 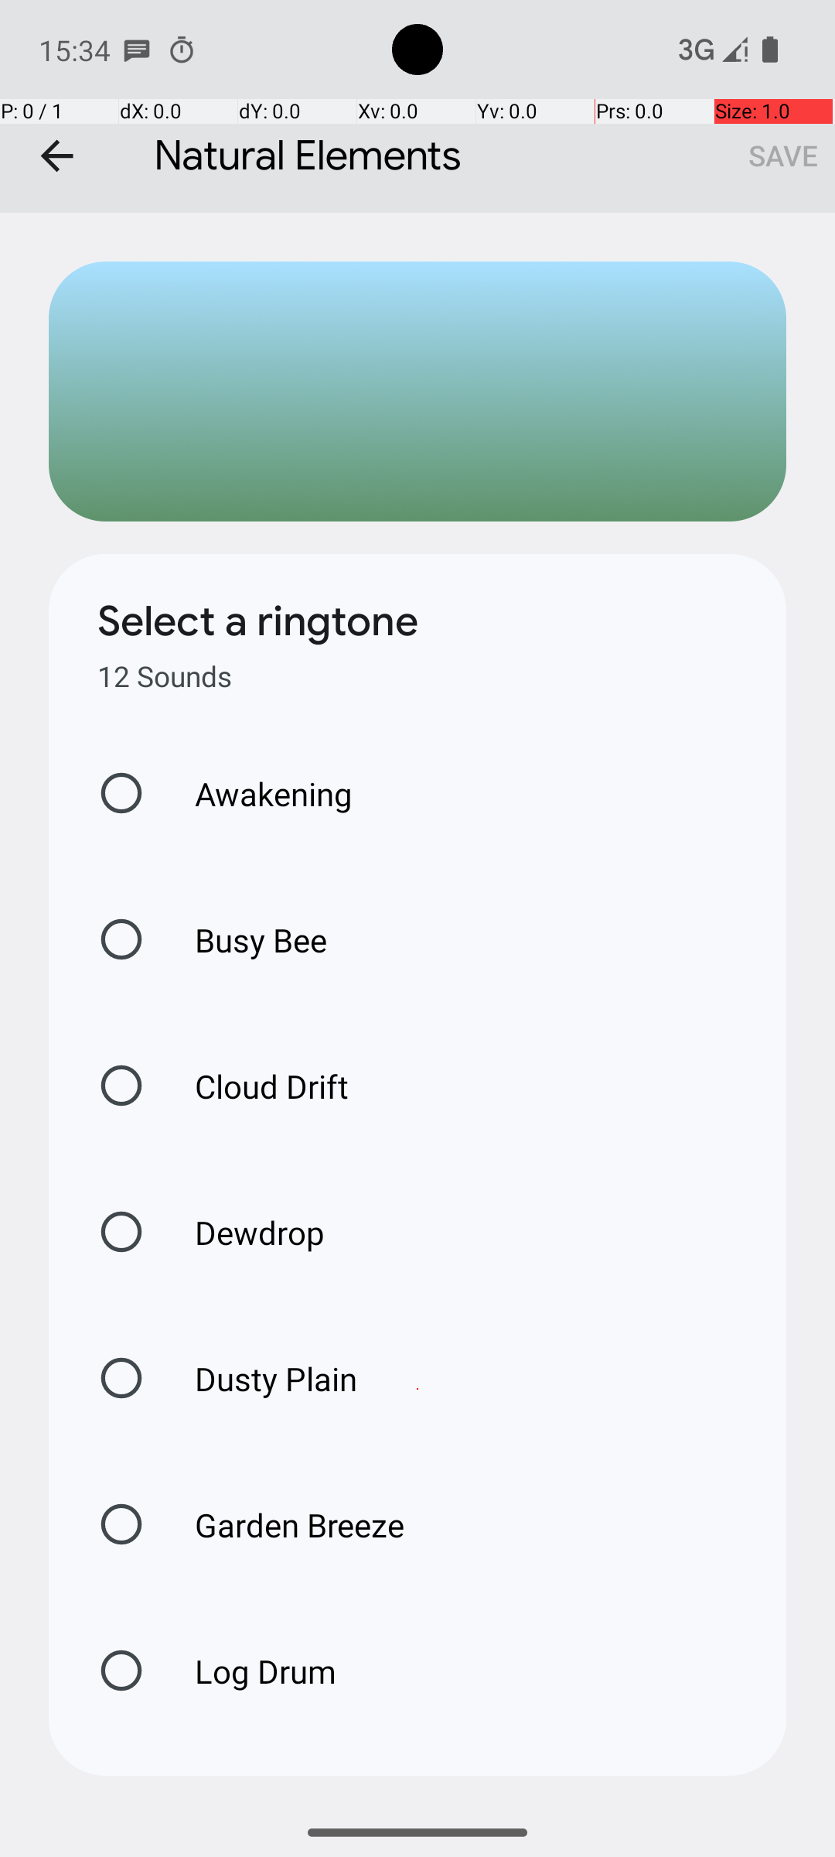 I want to click on Awakening, so click(x=257, y=794).